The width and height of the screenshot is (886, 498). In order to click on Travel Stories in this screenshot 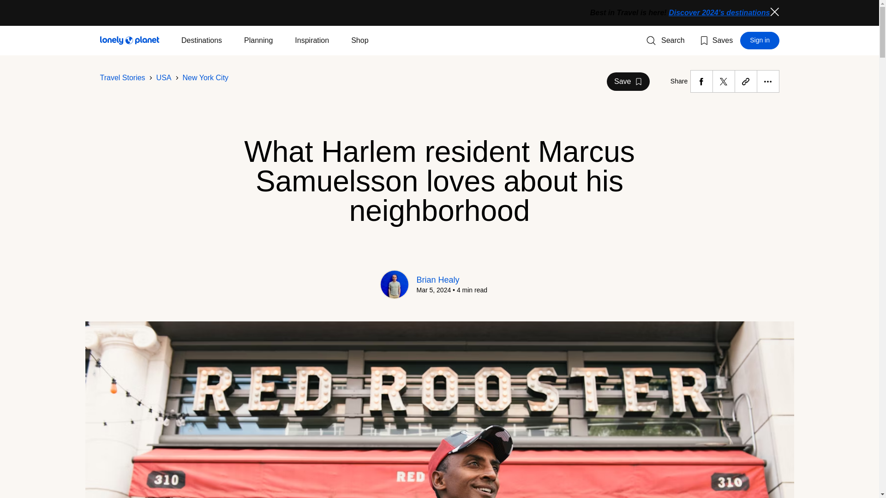, I will do `click(164, 77)`.